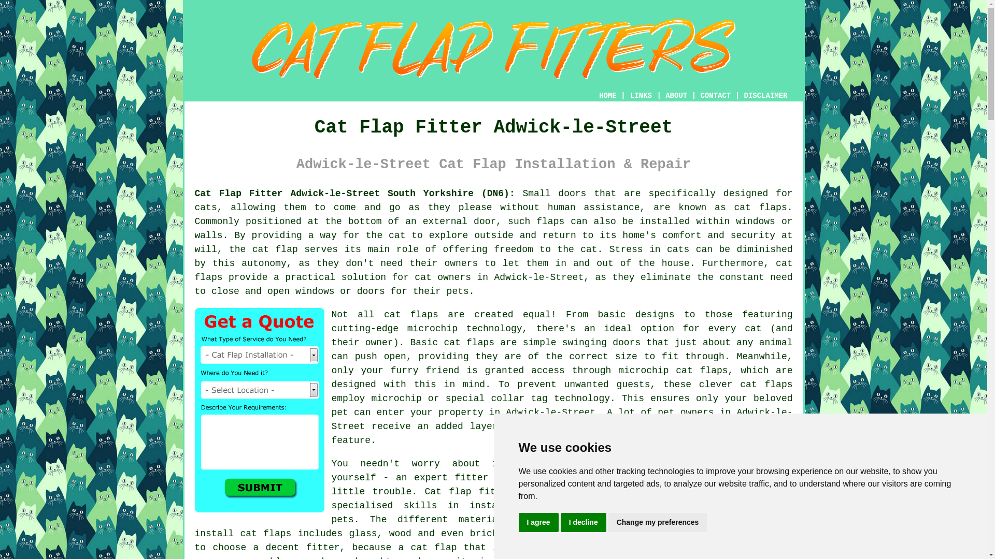  What do you see at coordinates (493, 49) in the screenshot?
I see `Cat Flap Fitter Adwick-le-Street` at bounding box center [493, 49].